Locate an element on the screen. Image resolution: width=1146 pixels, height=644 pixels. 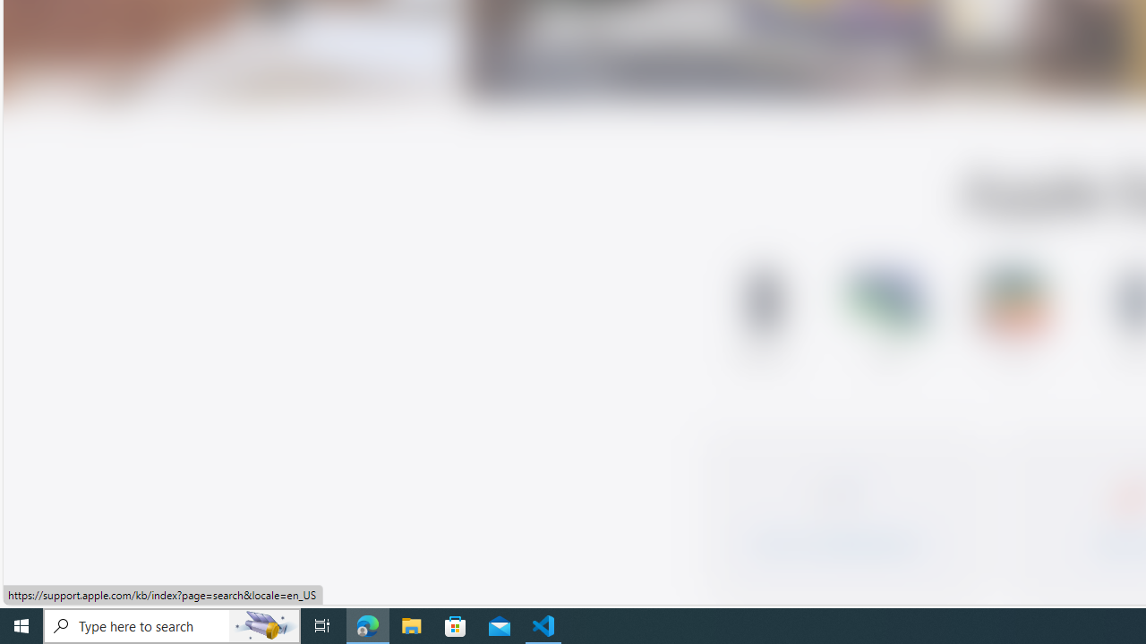
Mac Support is located at coordinates (888, 320).